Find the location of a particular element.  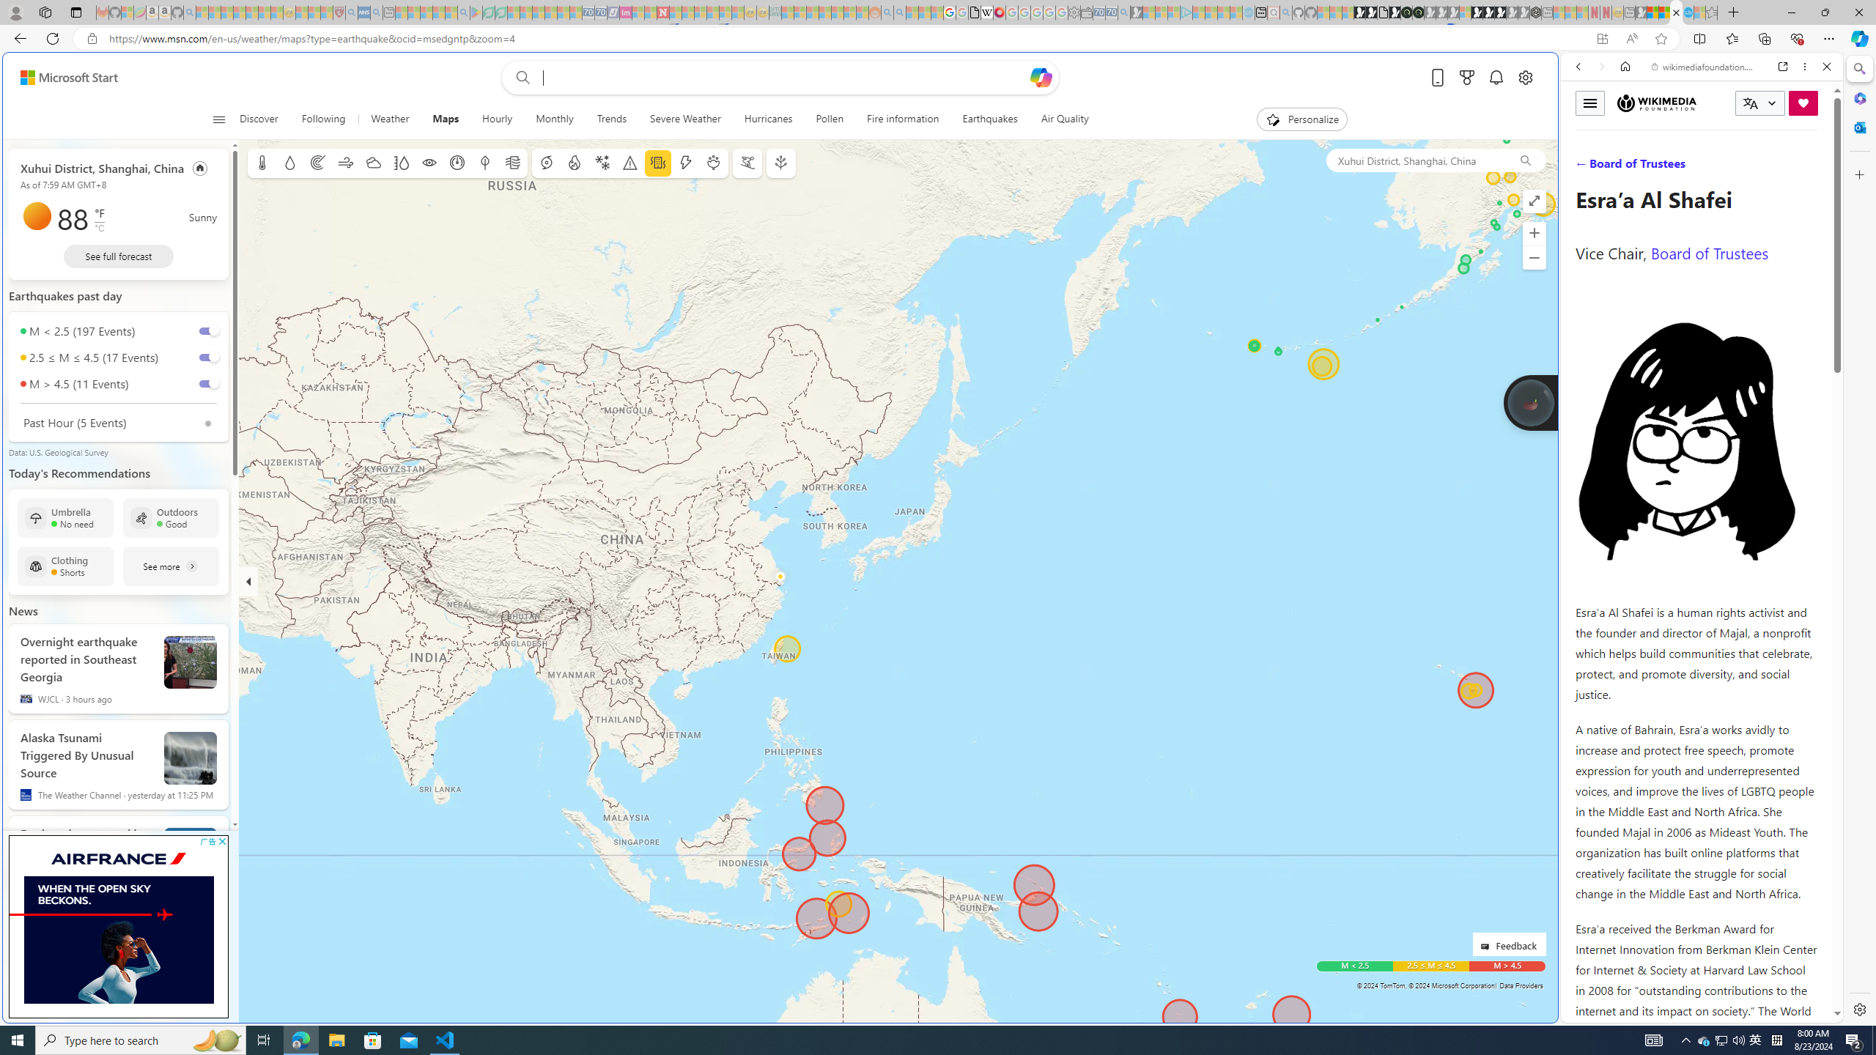

Open Copilot is located at coordinates (1041, 78).